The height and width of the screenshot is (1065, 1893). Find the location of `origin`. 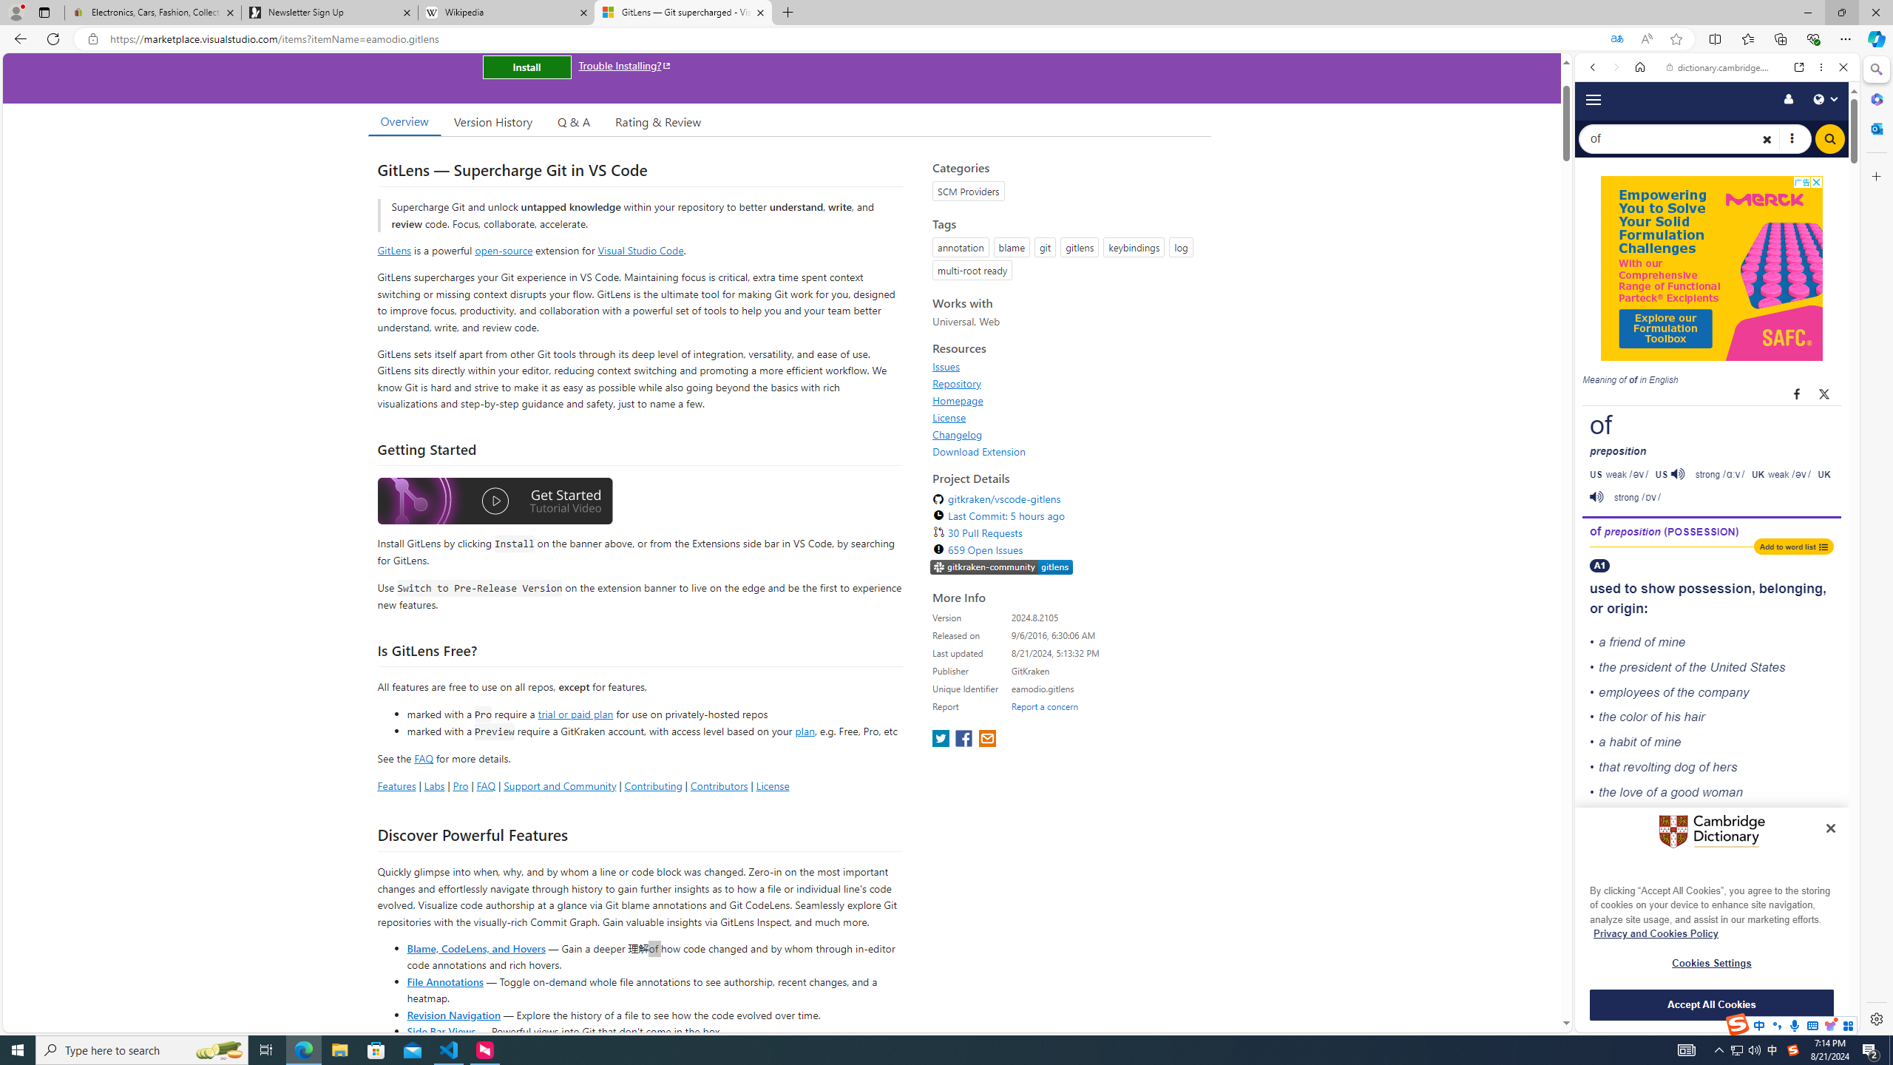

origin is located at coordinates (1625, 608).